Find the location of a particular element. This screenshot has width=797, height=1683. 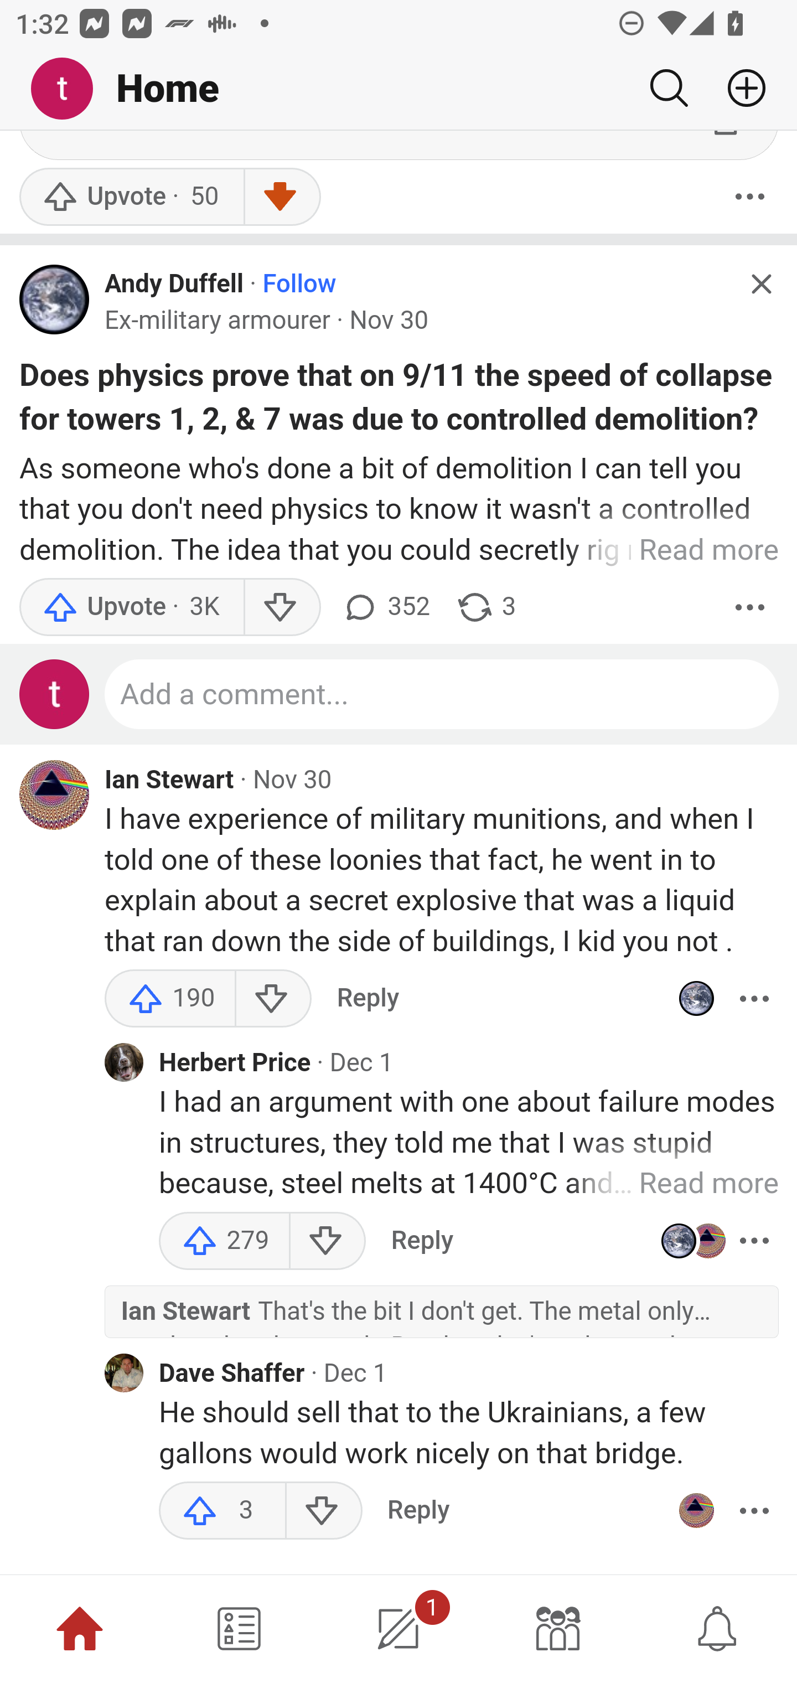

Downvote is located at coordinates (281, 197).